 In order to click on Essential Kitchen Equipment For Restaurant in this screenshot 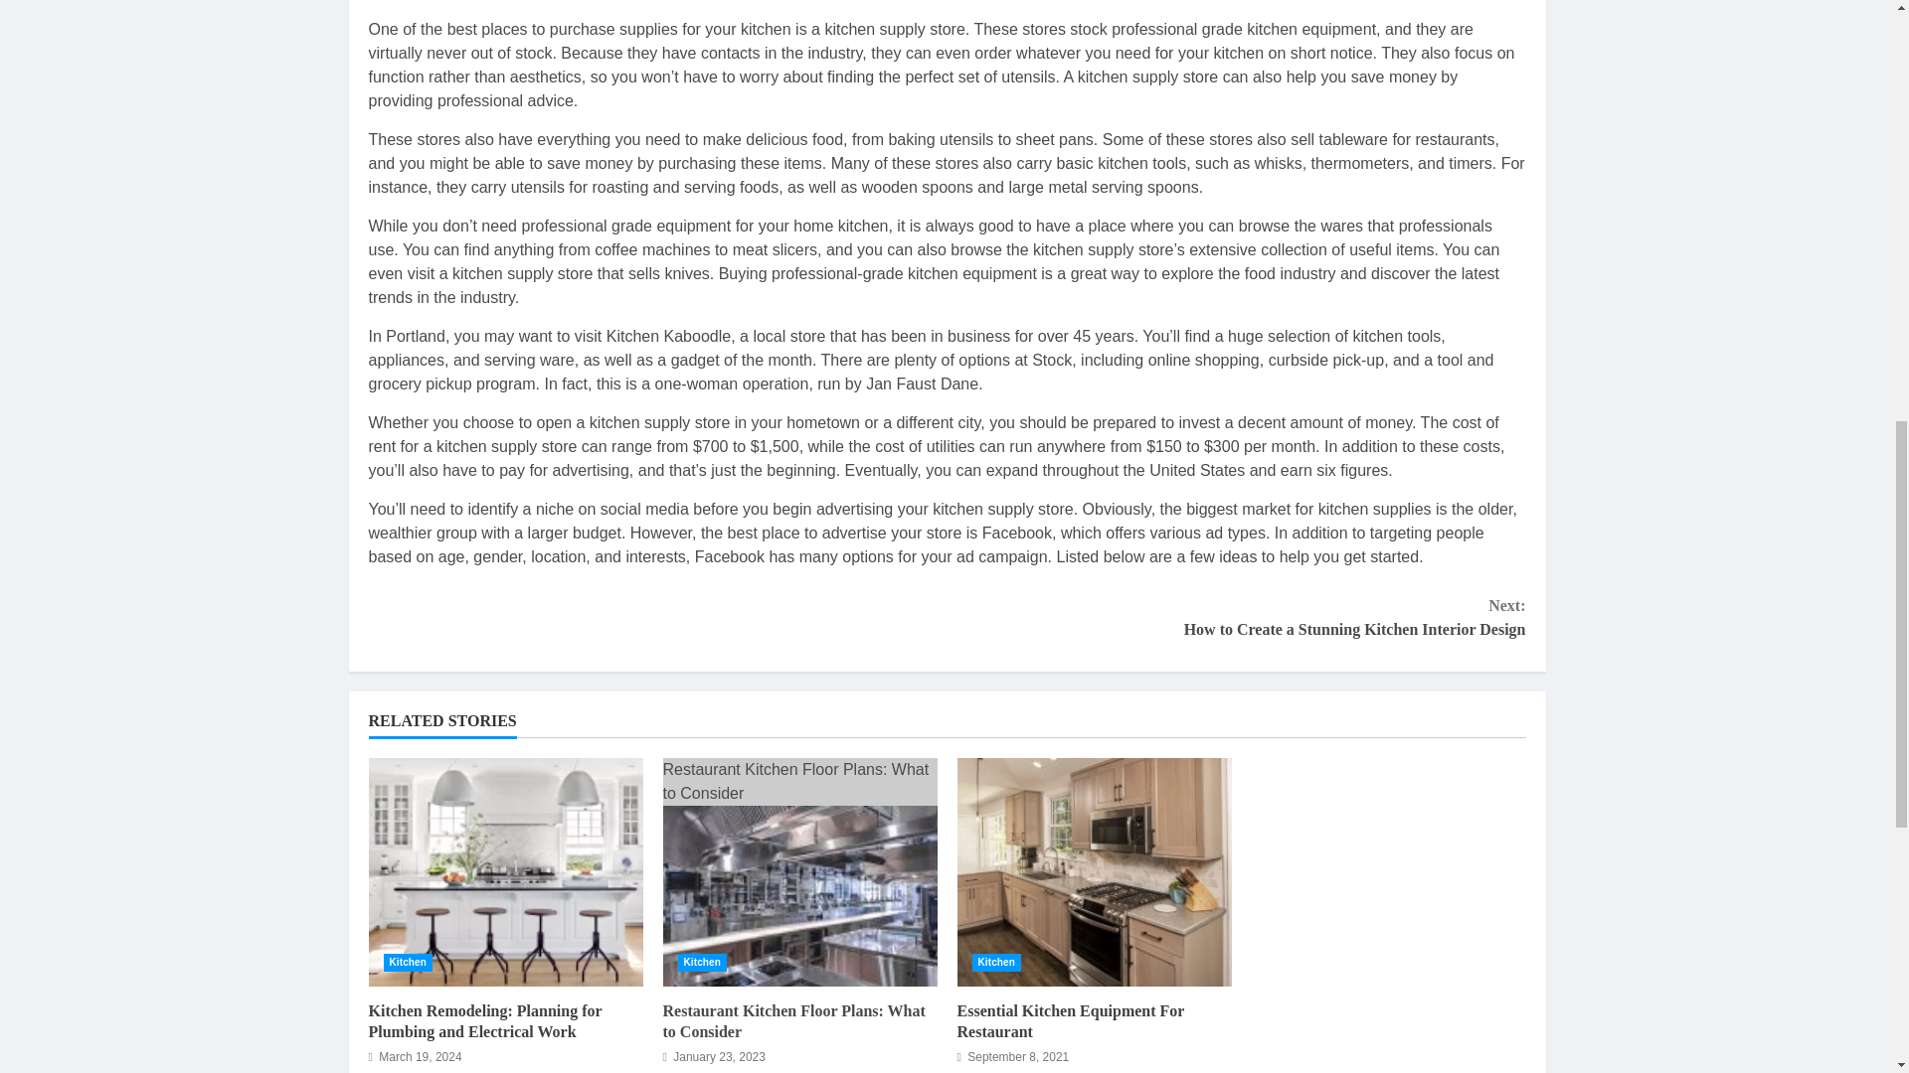, I will do `click(1070, 1020)`.